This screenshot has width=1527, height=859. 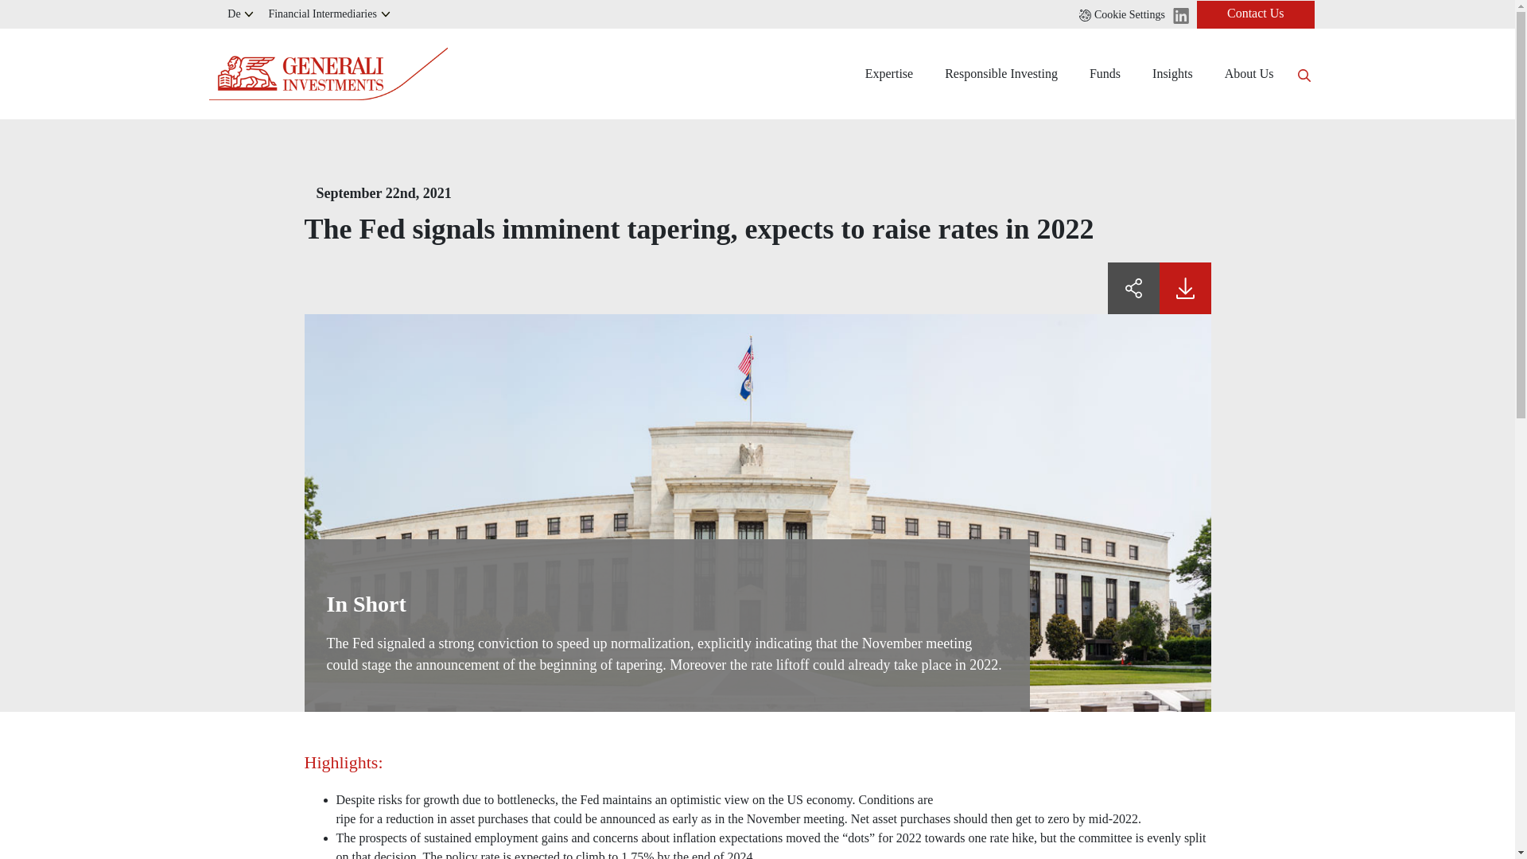 What do you see at coordinates (1172, 73) in the screenshot?
I see `Insights` at bounding box center [1172, 73].